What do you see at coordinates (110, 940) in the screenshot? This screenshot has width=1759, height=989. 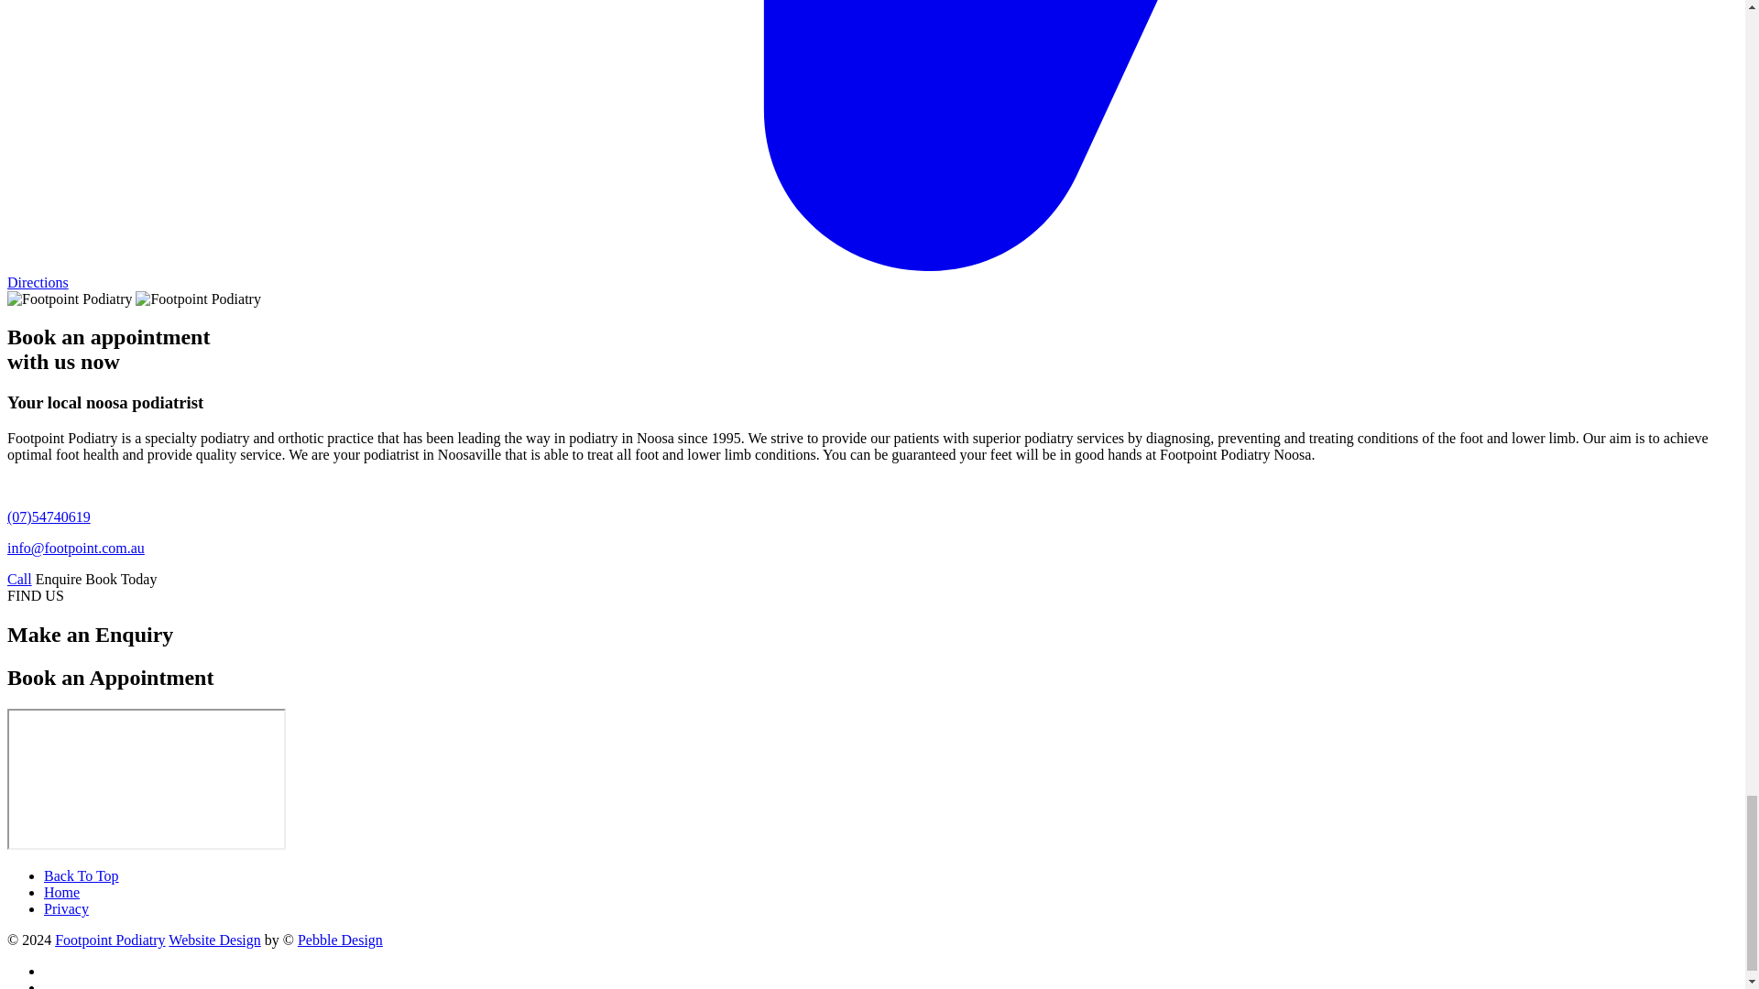 I see `Footpoint Podiatry` at bounding box center [110, 940].